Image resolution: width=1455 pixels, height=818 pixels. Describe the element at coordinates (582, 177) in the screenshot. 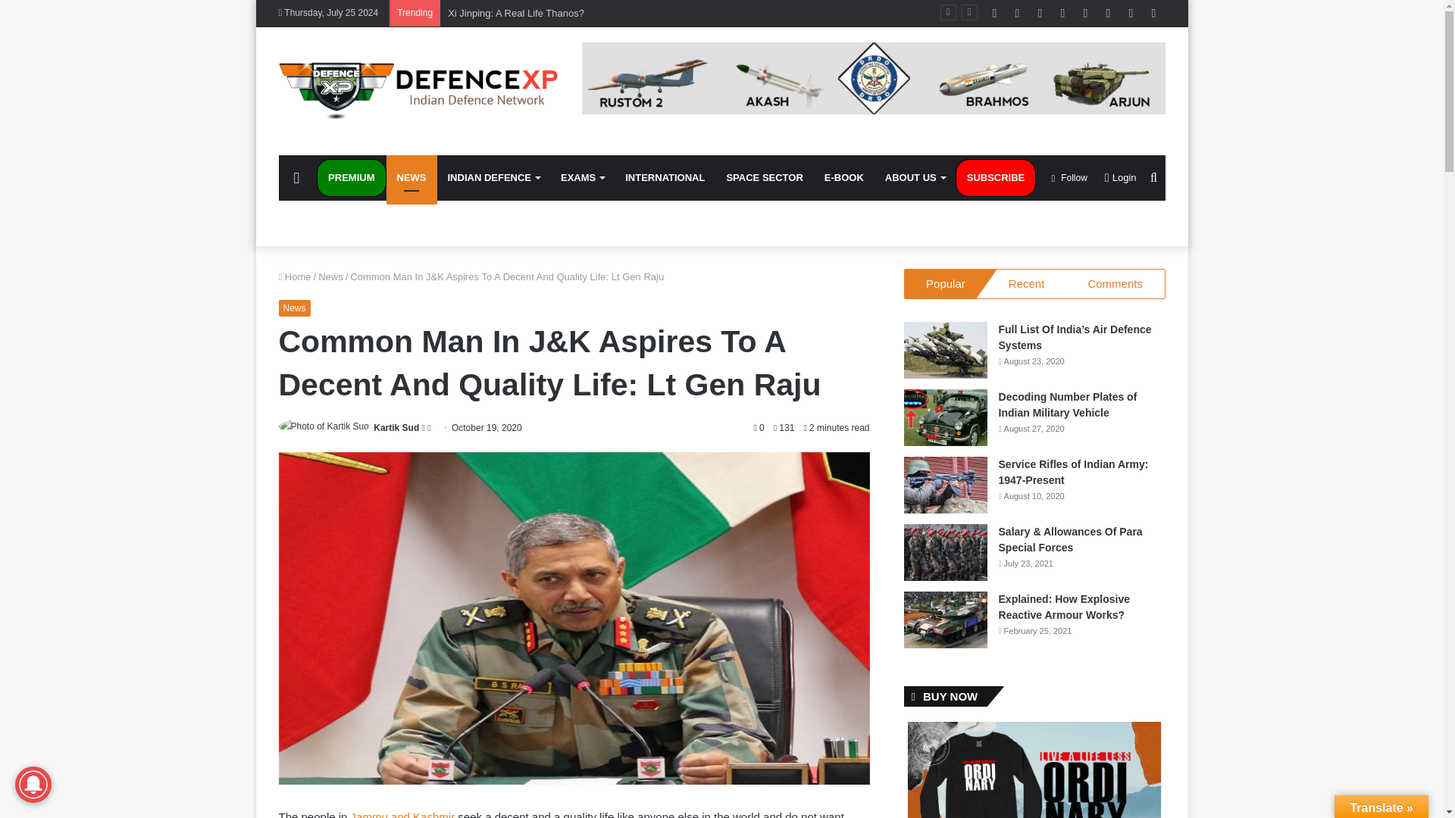

I see `EXAMS` at that location.